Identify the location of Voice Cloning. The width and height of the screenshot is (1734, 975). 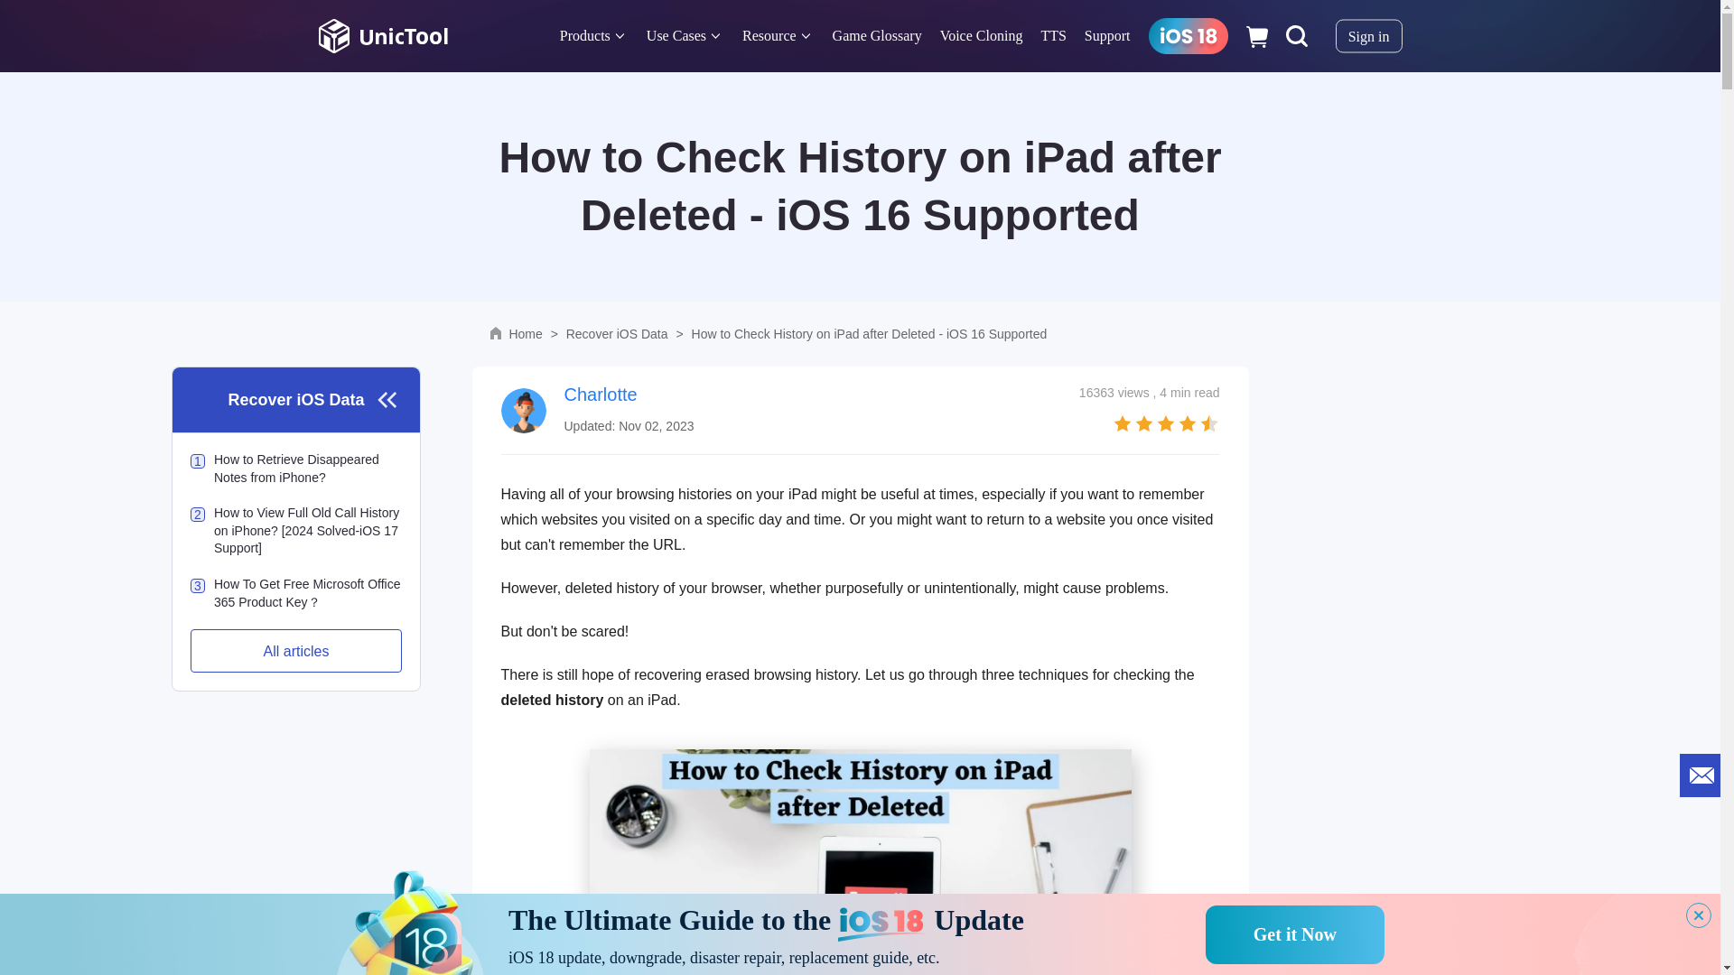
(981, 36).